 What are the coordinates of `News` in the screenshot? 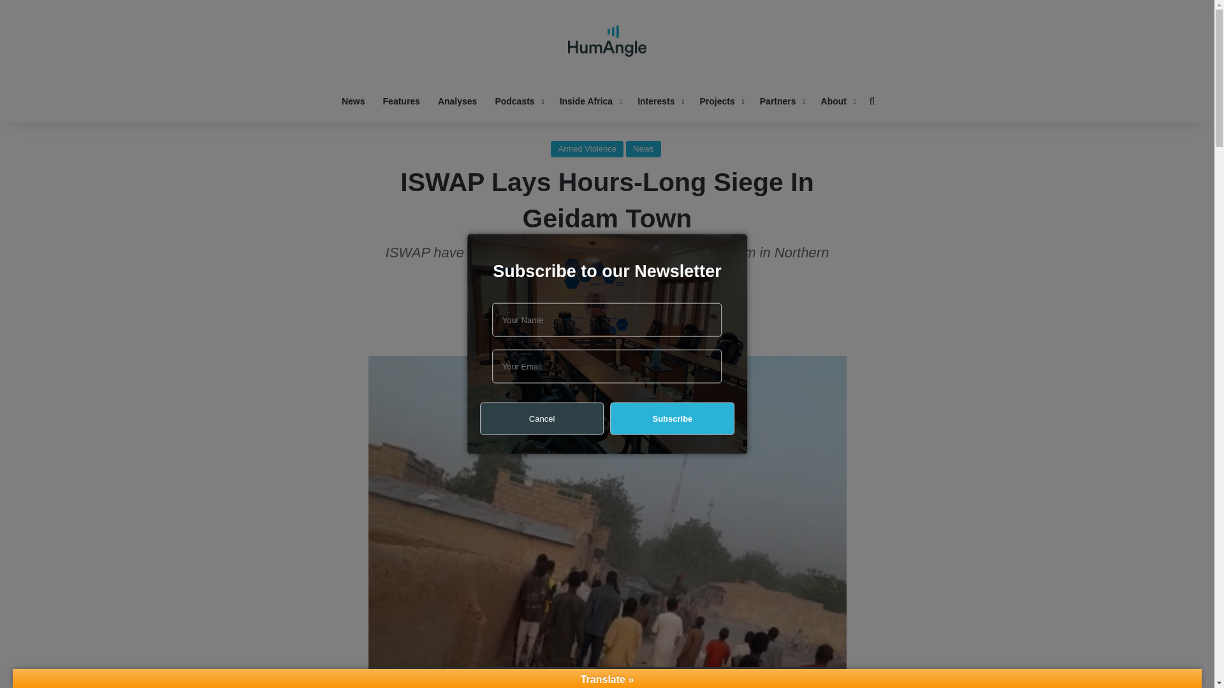 It's located at (353, 101).